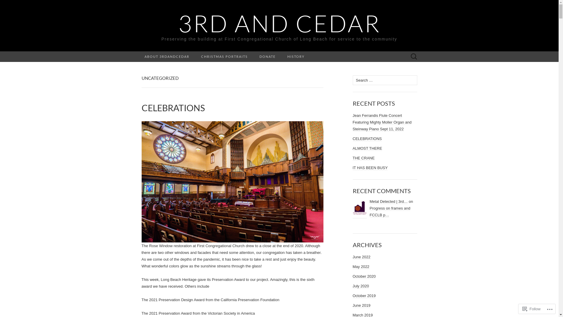 The image size is (563, 317). What do you see at coordinates (364, 276) in the screenshot?
I see `October 2020` at bounding box center [364, 276].